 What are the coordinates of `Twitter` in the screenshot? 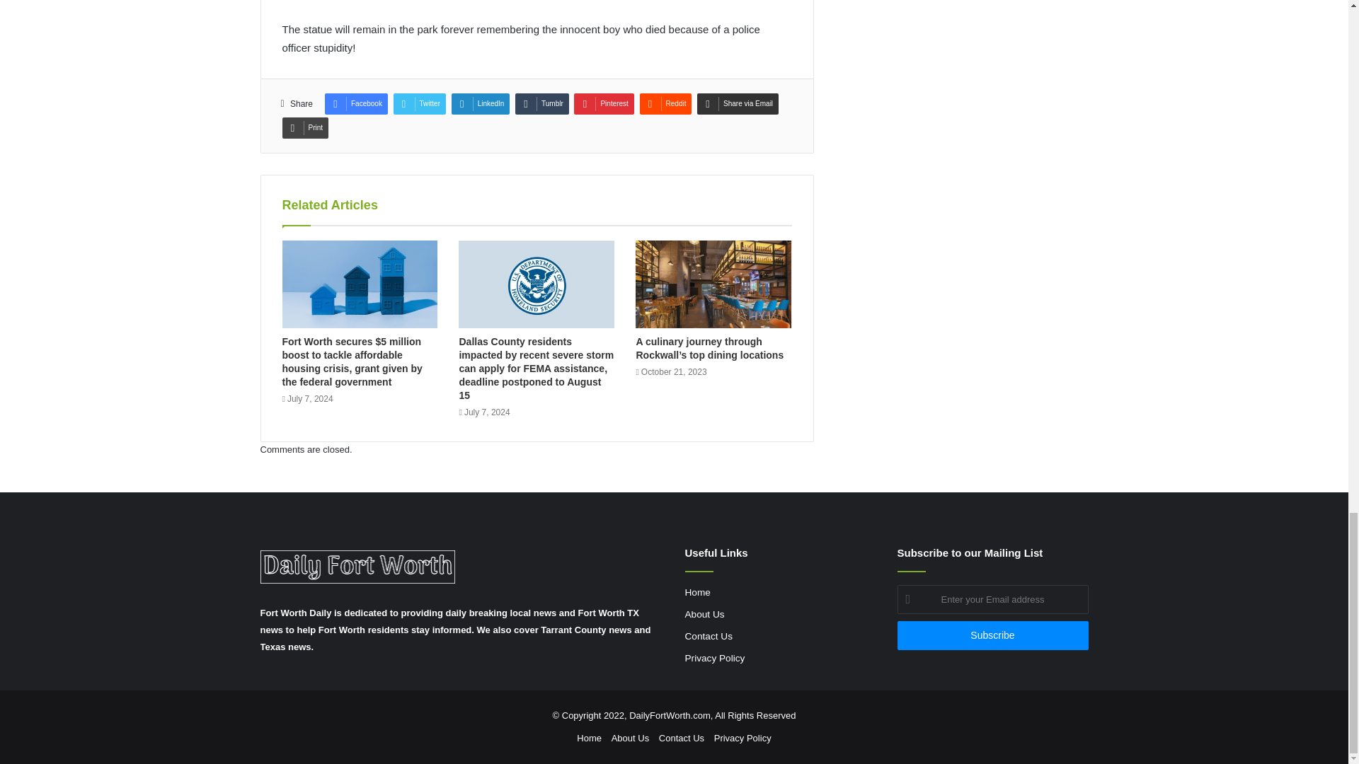 It's located at (419, 103).